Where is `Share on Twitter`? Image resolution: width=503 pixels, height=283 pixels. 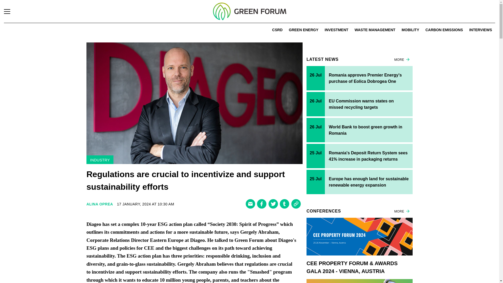
Share on Twitter is located at coordinates (273, 204).